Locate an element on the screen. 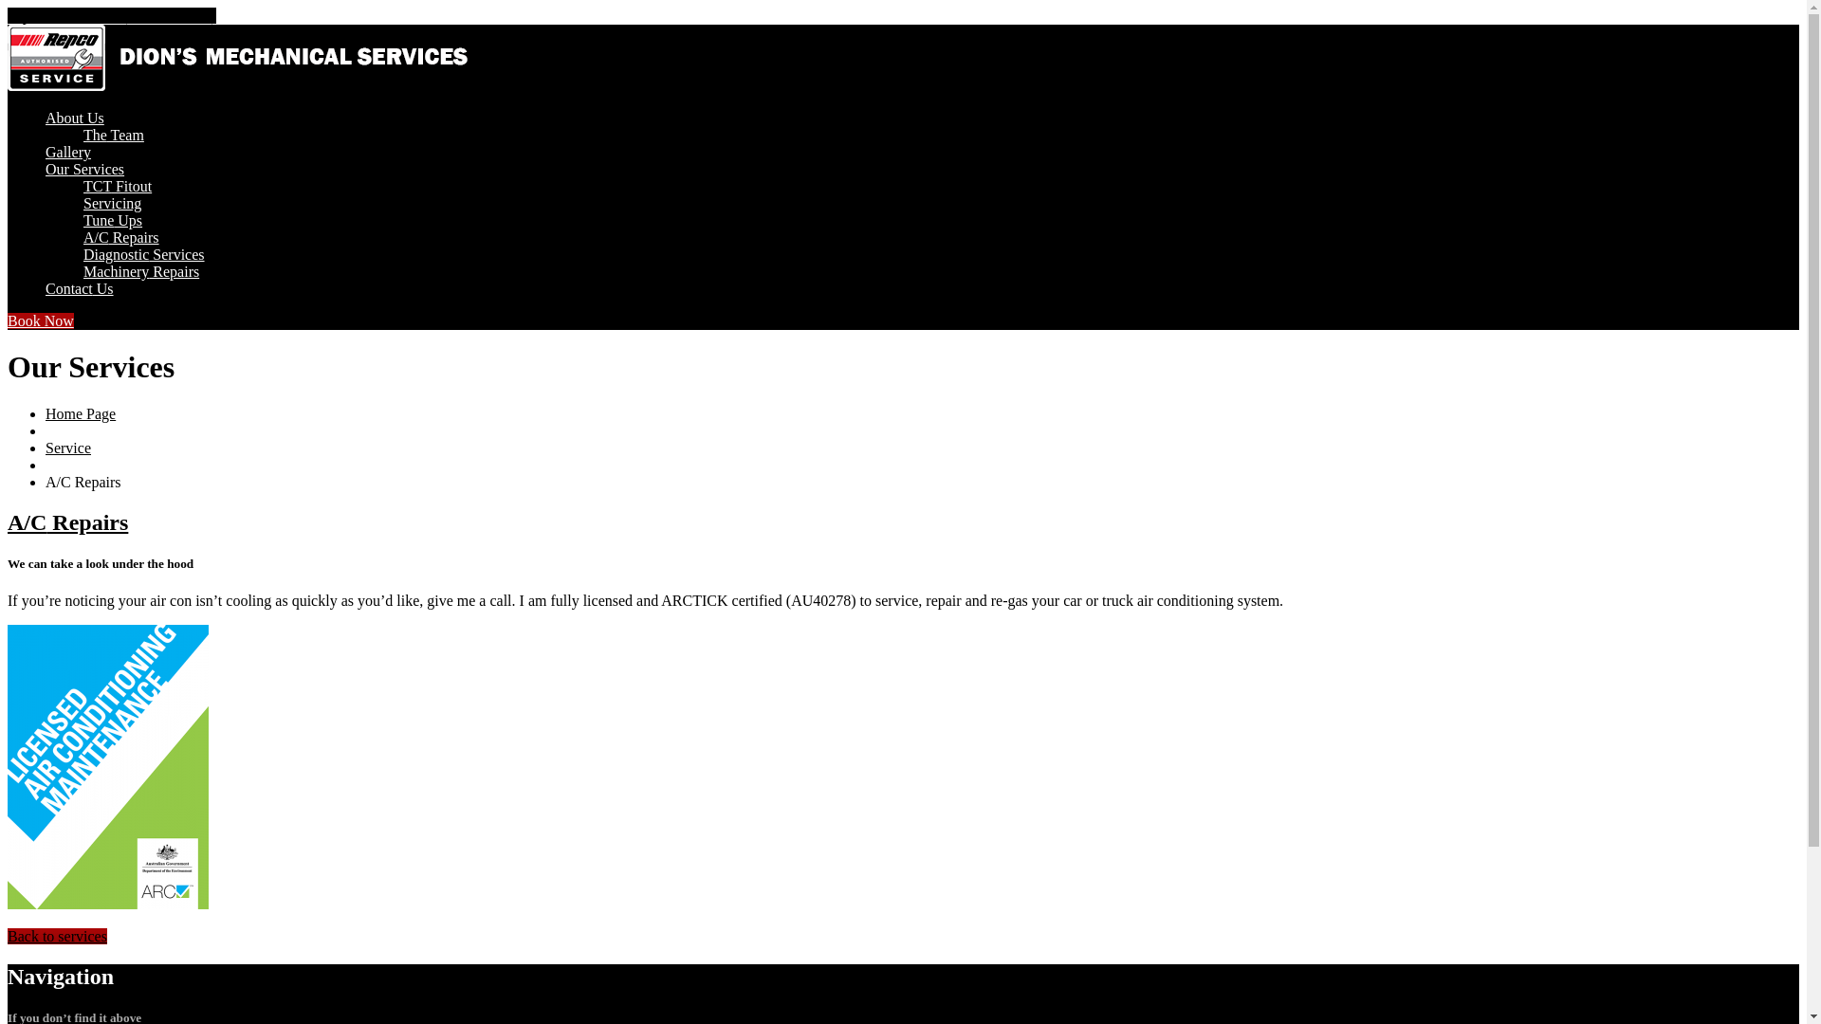 The width and height of the screenshot is (1821, 1024). Contact Us is located at coordinates (80, 288).